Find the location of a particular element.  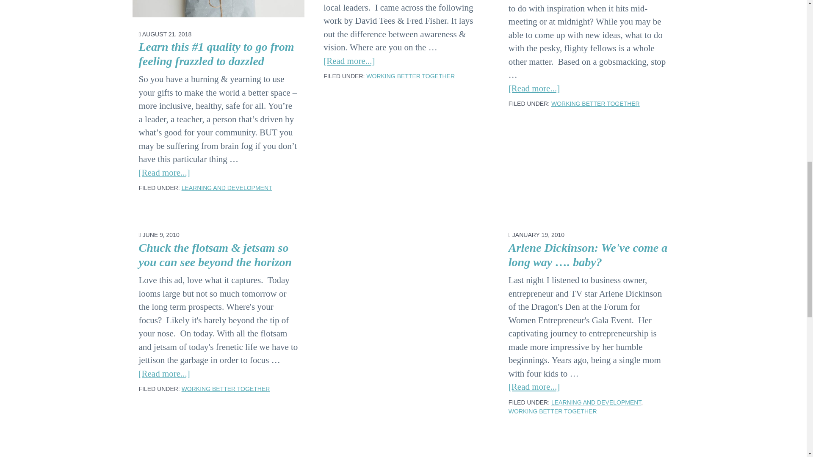

WORKING BETTER TOGETHER is located at coordinates (553, 411).